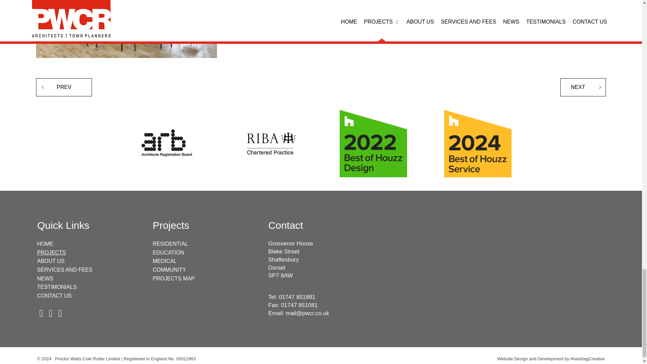 The width and height of the screenshot is (647, 364). I want to click on CONTACT US, so click(54, 296).